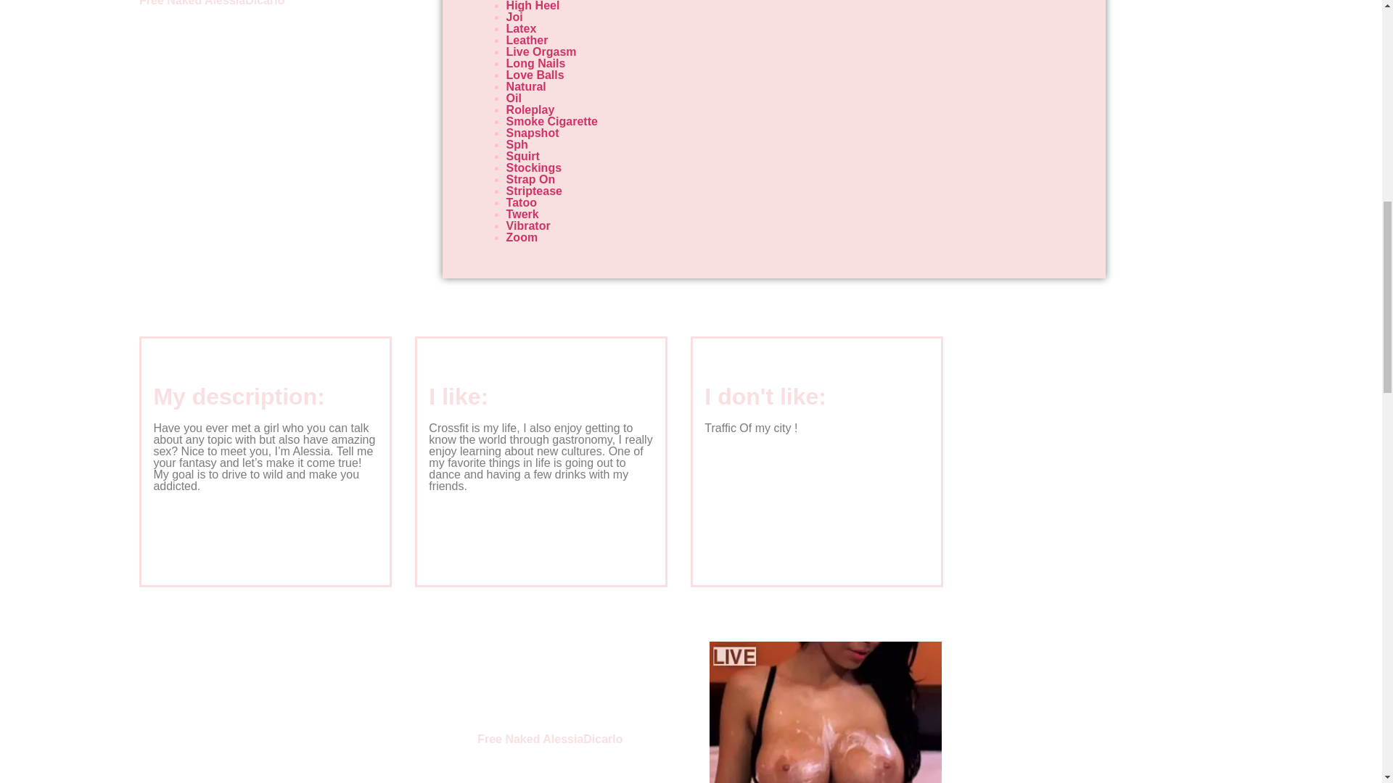 The width and height of the screenshot is (1393, 783). What do you see at coordinates (514, 98) in the screenshot?
I see `Oil` at bounding box center [514, 98].